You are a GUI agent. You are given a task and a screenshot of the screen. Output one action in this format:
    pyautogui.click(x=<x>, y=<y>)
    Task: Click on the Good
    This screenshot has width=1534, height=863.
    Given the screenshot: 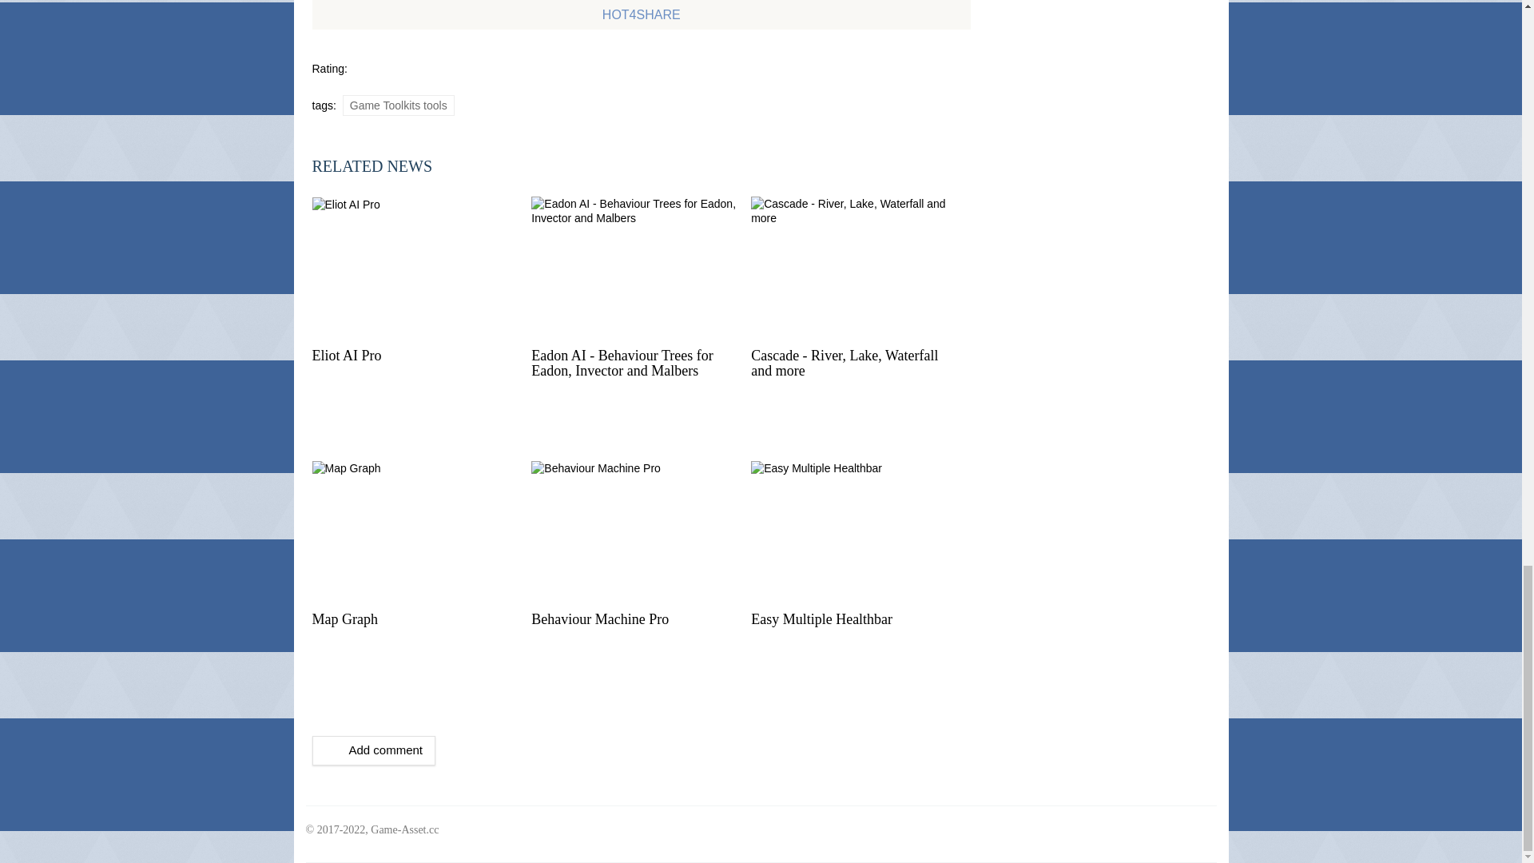 What is the action you would take?
    pyautogui.click(x=360, y=85)
    